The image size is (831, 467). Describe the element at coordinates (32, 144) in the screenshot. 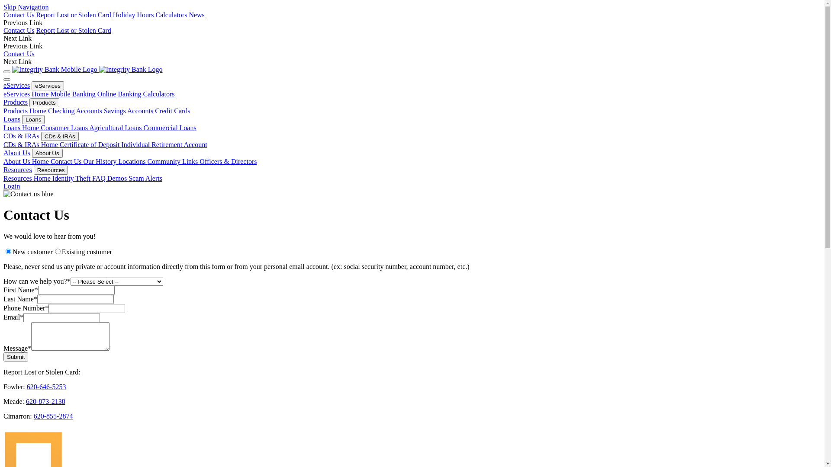

I see `CDs & IRAs Home` at that location.